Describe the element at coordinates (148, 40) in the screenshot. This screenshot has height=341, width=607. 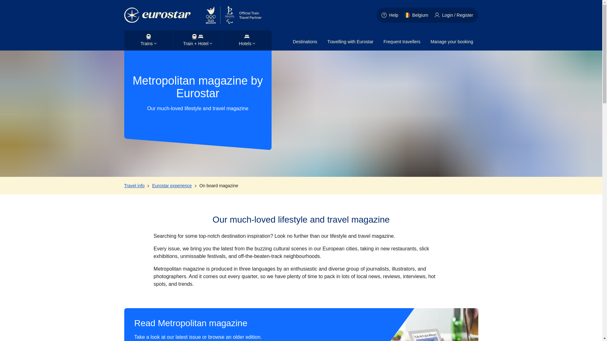
I see `Trains` at that location.